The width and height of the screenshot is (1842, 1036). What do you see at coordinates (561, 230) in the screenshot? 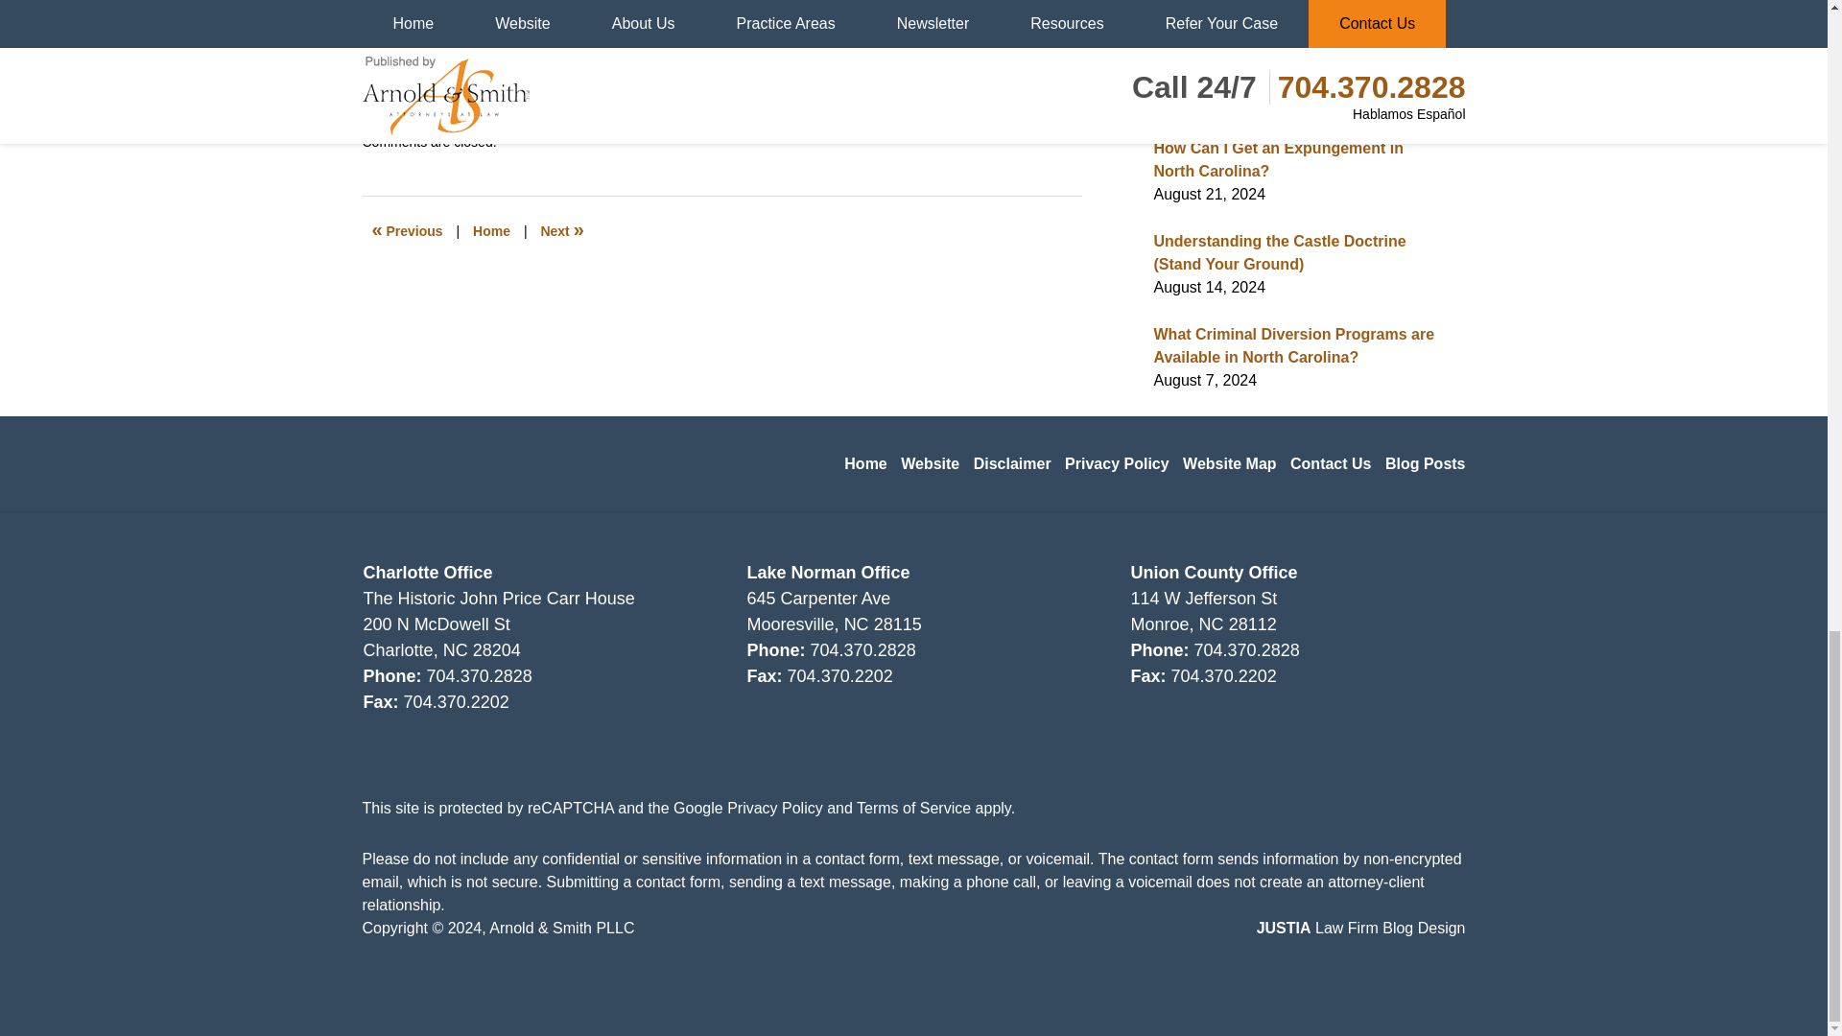
I see `CMPD Announces Major Surveillance Expansion` at bounding box center [561, 230].